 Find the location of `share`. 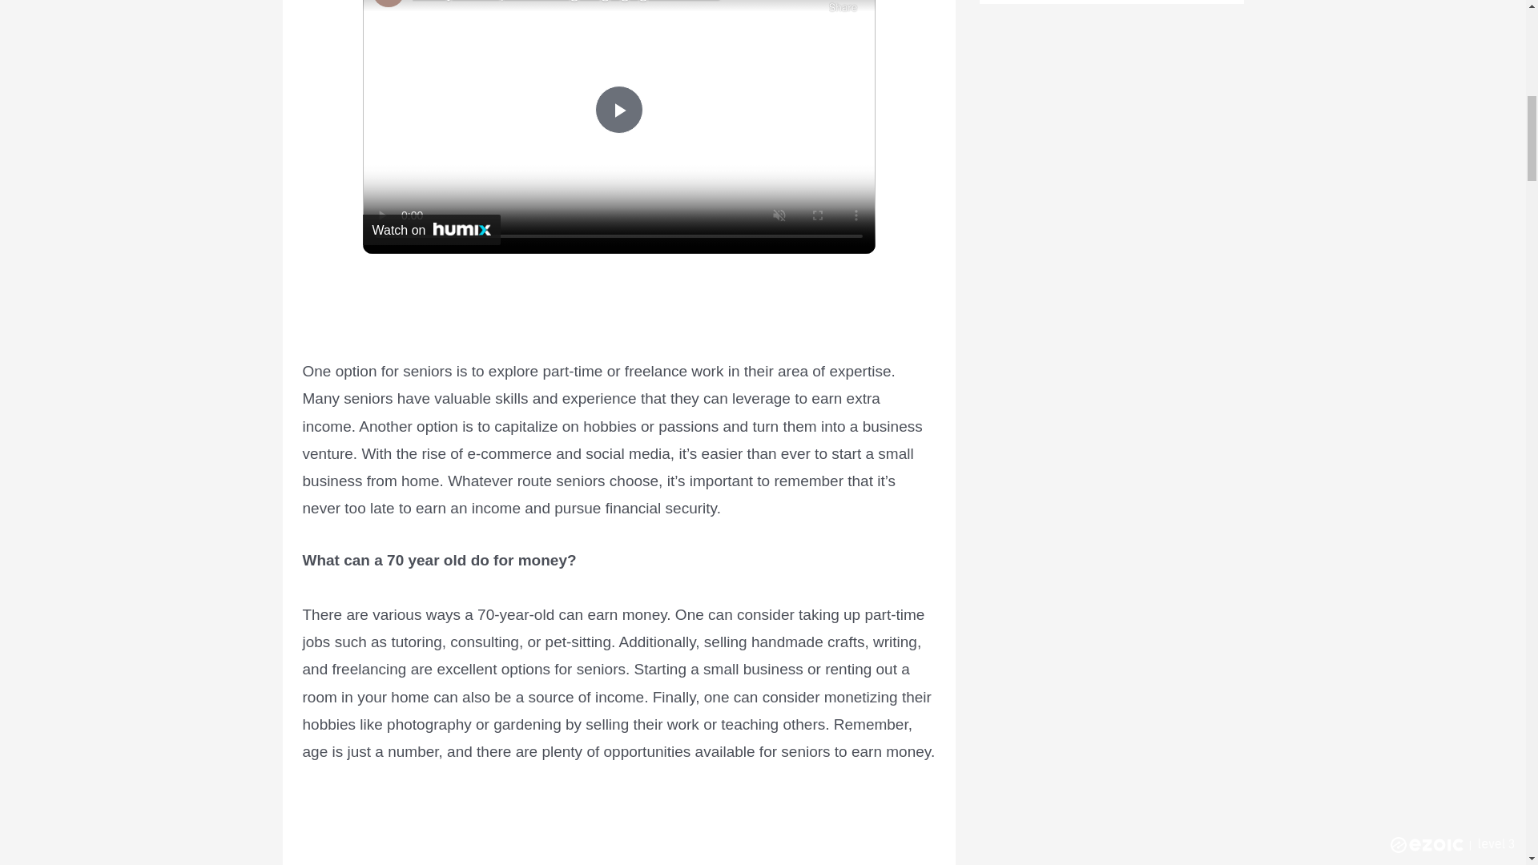

share is located at coordinates (843, 11).